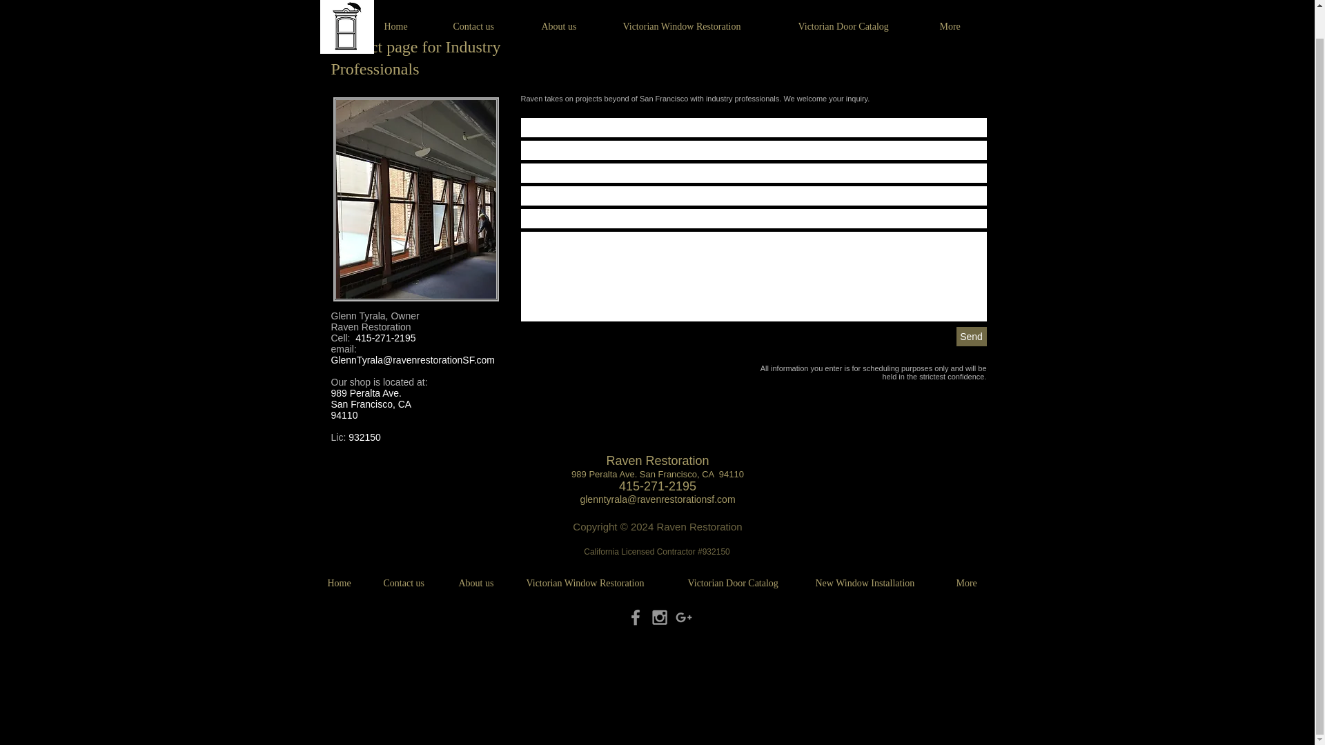  What do you see at coordinates (482, 584) in the screenshot?
I see `About us` at bounding box center [482, 584].